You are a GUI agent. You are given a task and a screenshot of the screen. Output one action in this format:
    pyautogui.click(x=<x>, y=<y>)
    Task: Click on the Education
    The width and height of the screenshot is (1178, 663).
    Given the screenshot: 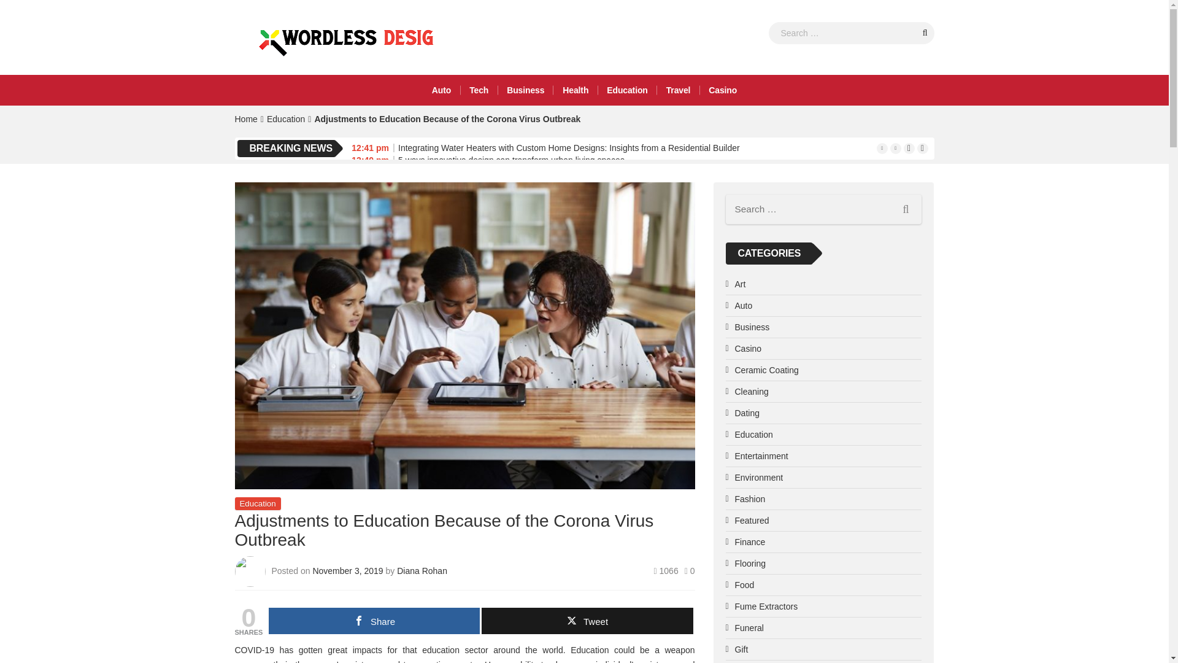 What is the action you would take?
    pyautogui.click(x=626, y=90)
    